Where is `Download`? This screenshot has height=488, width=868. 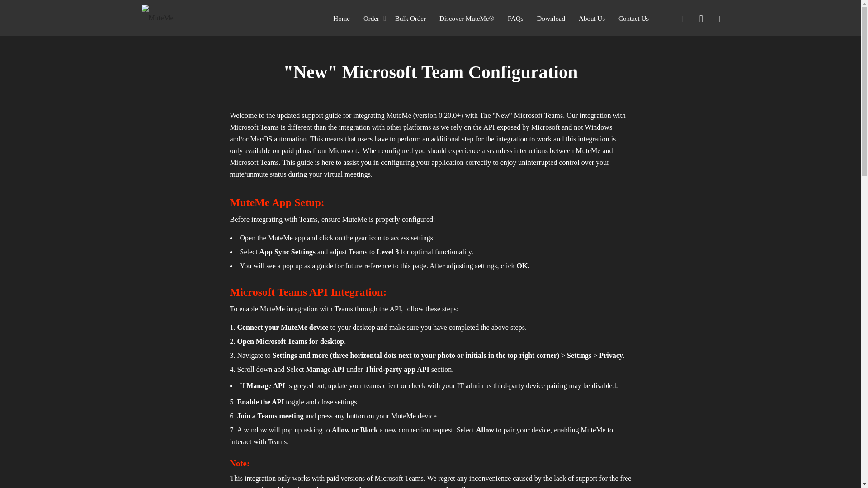 Download is located at coordinates (552, 18).